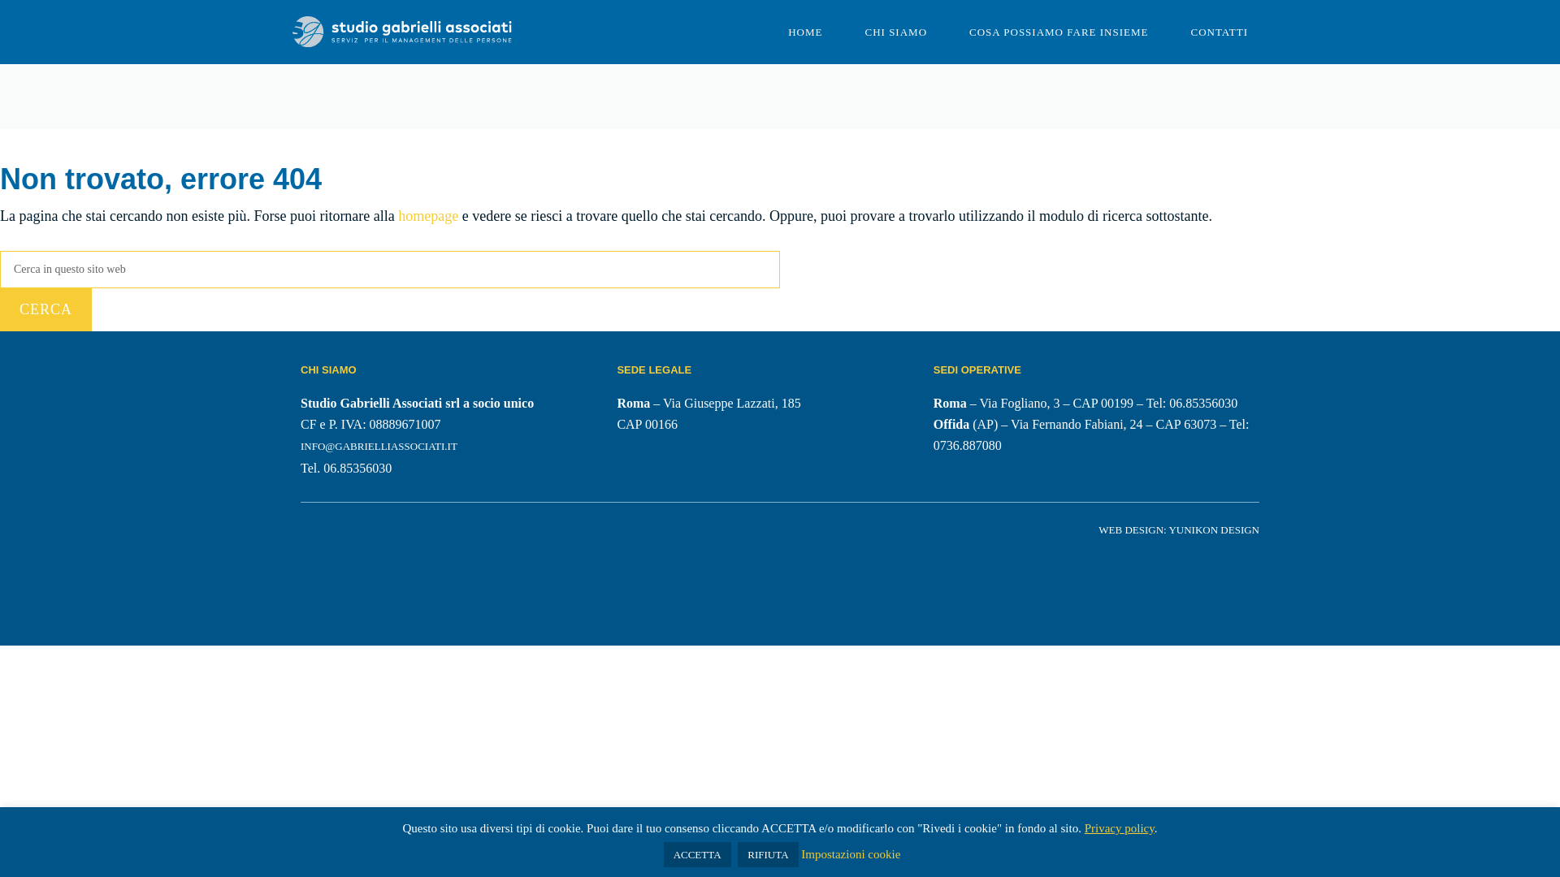 The image size is (1560, 877). What do you see at coordinates (805, 32) in the screenshot?
I see `HOME` at bounding box center [805, 32].